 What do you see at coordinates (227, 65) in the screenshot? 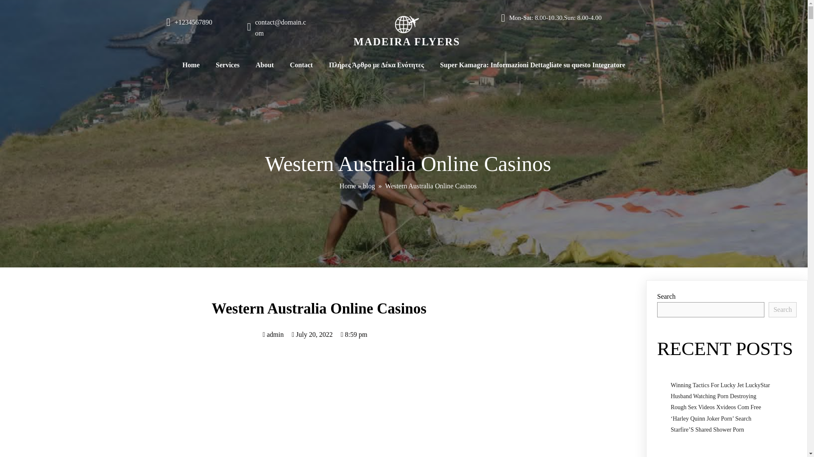
I see `Services` at bounding box center [227, 65].